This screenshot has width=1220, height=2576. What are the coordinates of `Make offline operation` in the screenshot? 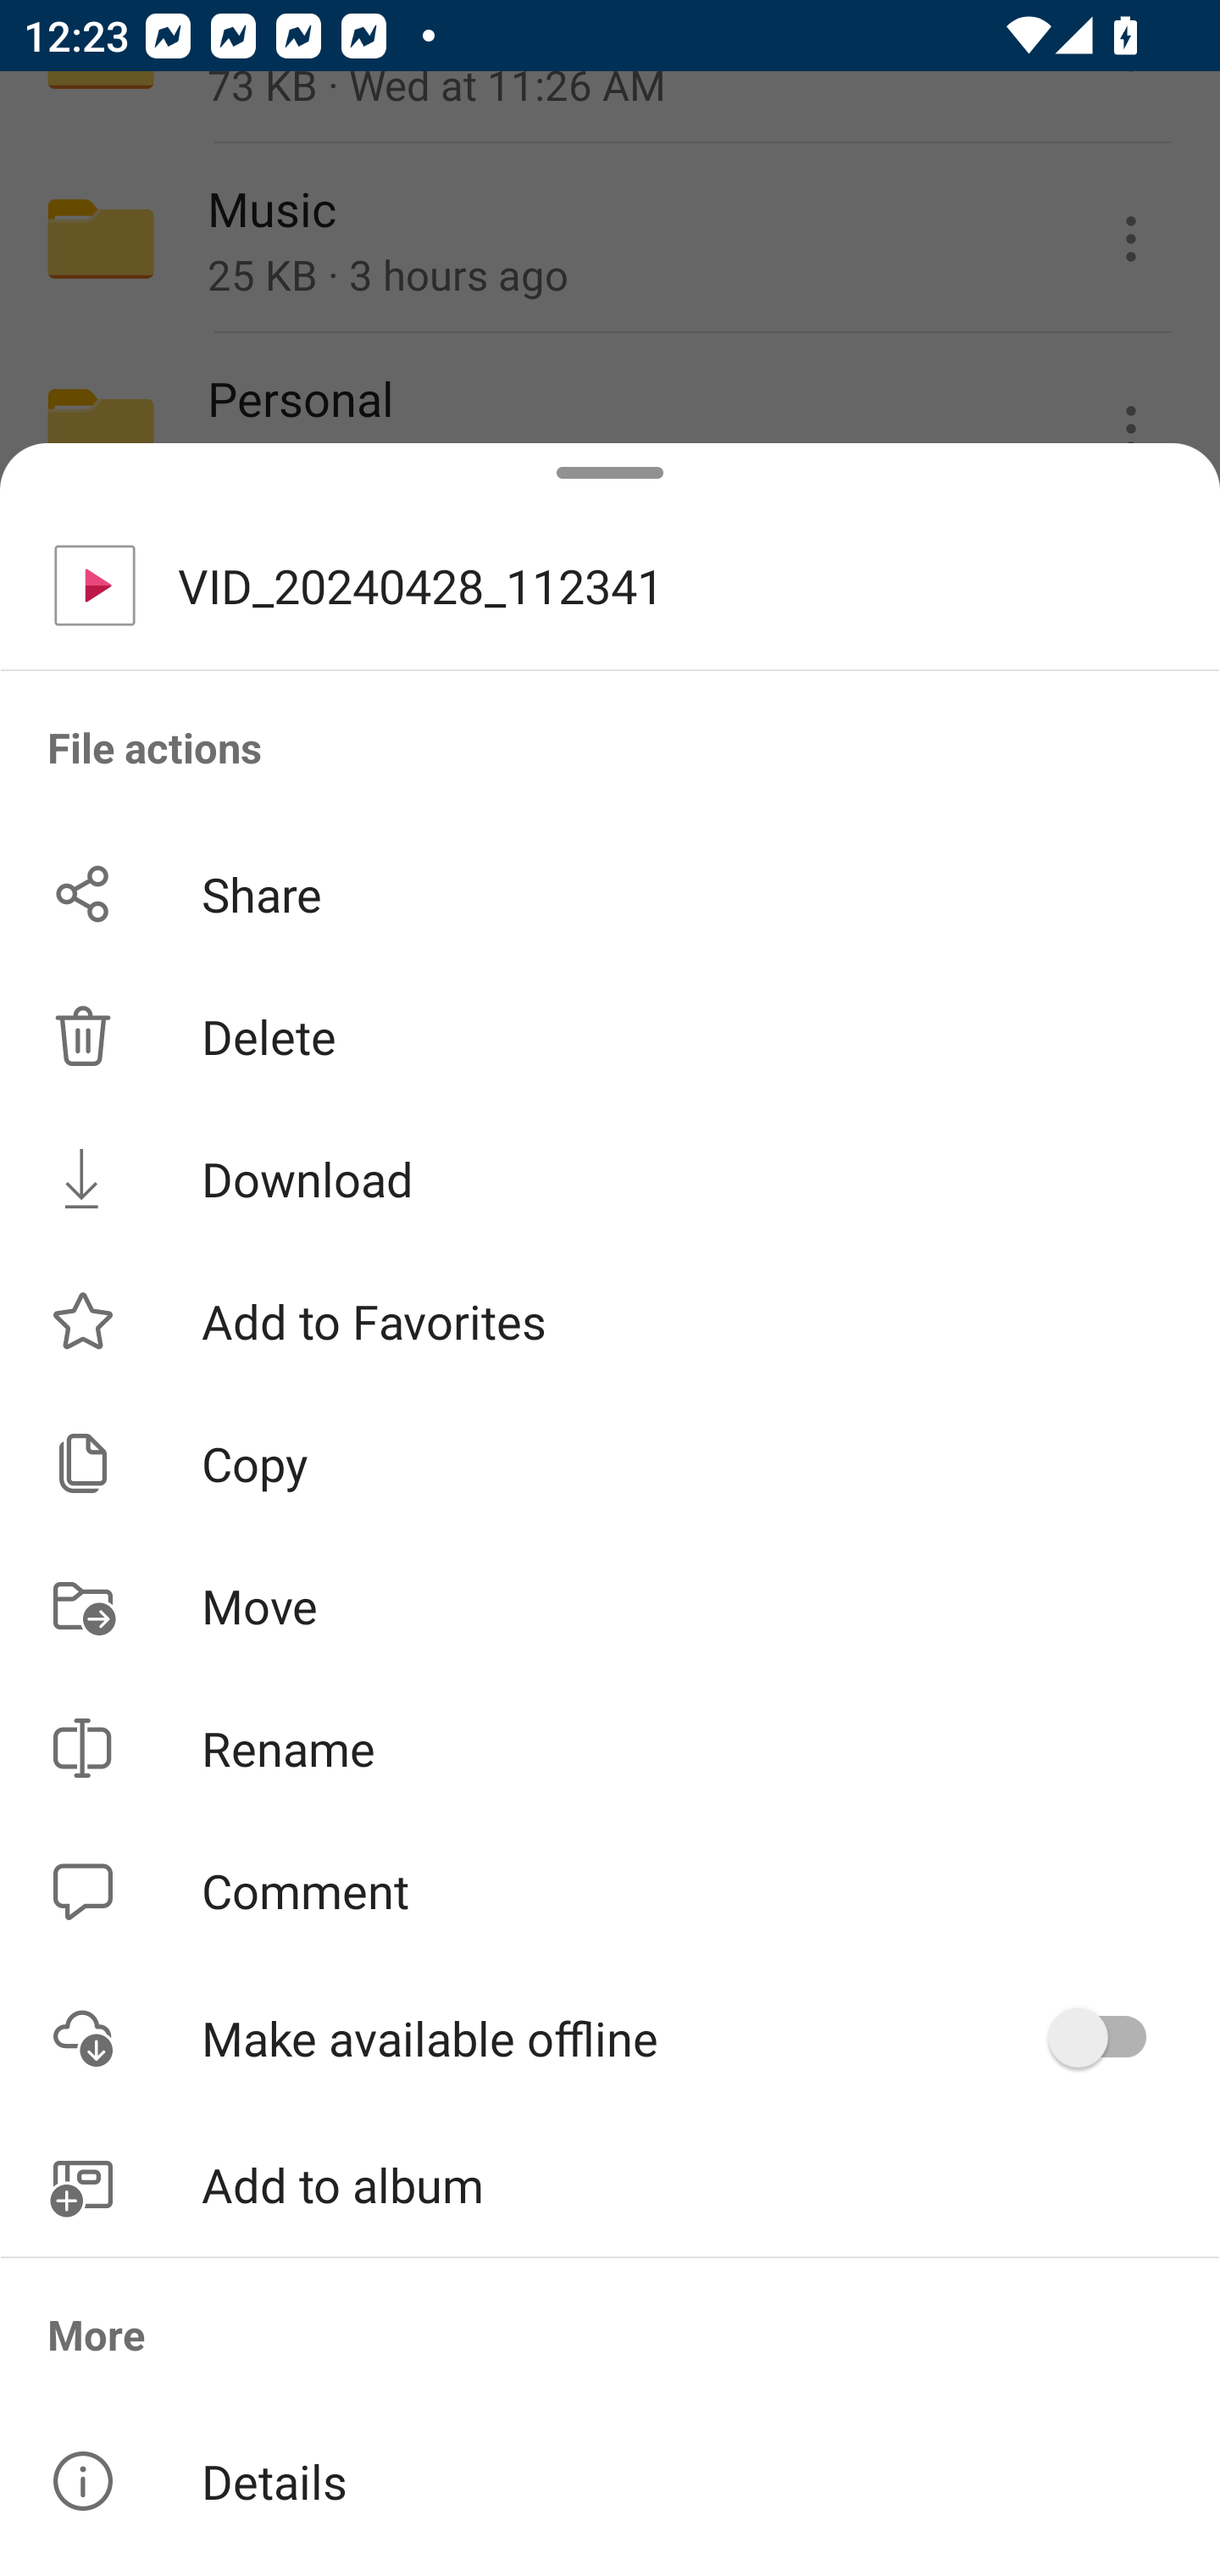 It's located at (1108, 2037).